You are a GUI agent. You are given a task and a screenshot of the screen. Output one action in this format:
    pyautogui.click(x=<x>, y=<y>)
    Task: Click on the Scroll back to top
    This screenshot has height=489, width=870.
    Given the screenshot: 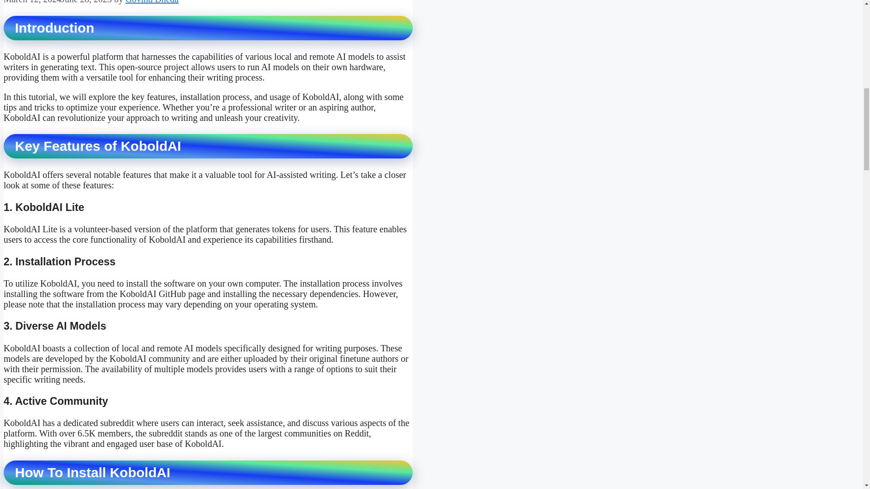 What is the action you would take?
    pyautogui.click(x=841, y=430)
    